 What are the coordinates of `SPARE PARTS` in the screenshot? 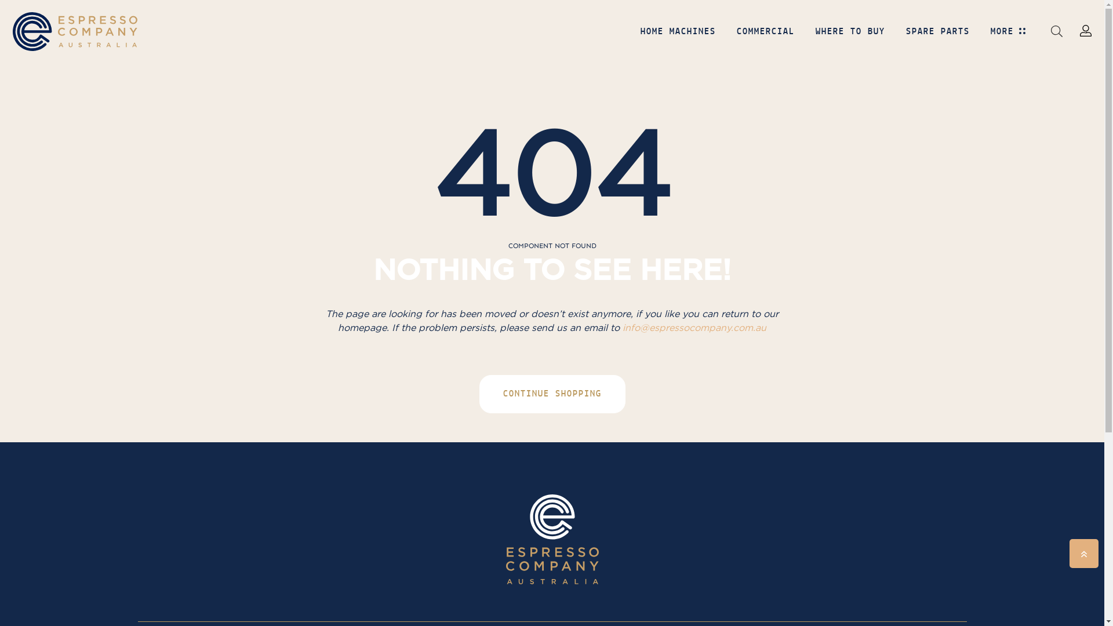 It's located at (938, 37).